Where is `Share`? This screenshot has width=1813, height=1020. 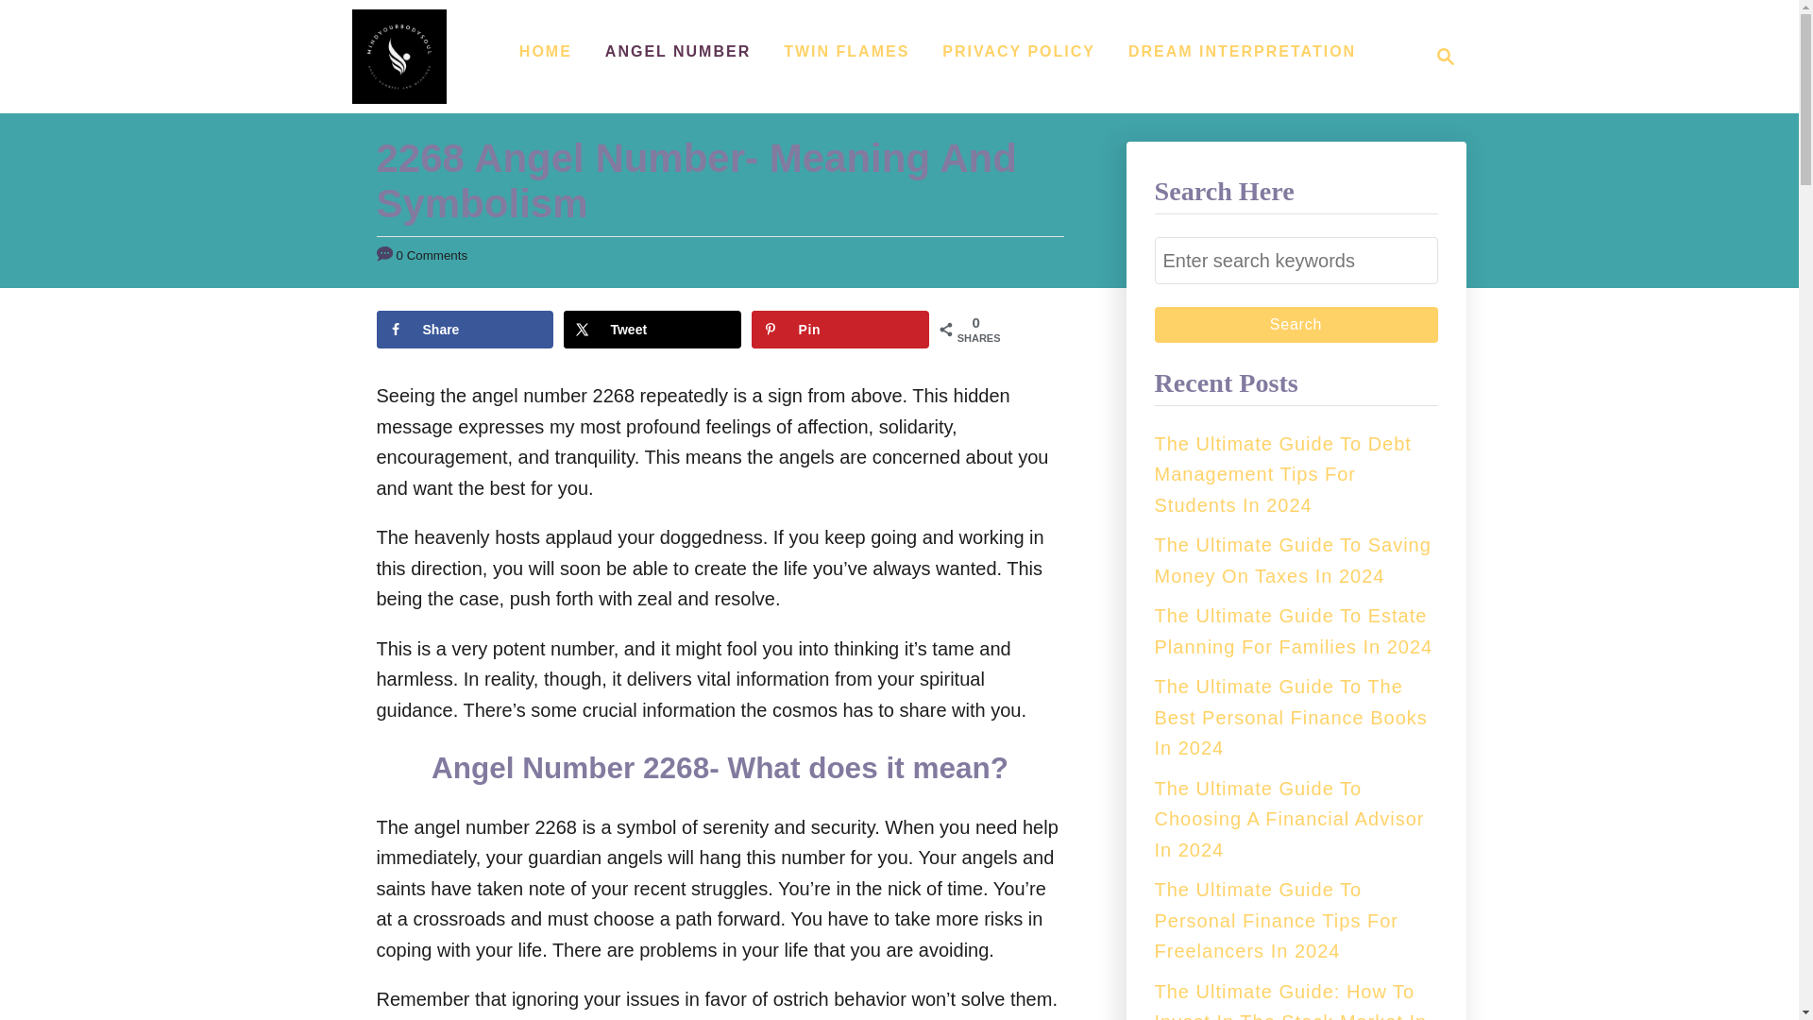
Share is located at coordinates (840, 330).